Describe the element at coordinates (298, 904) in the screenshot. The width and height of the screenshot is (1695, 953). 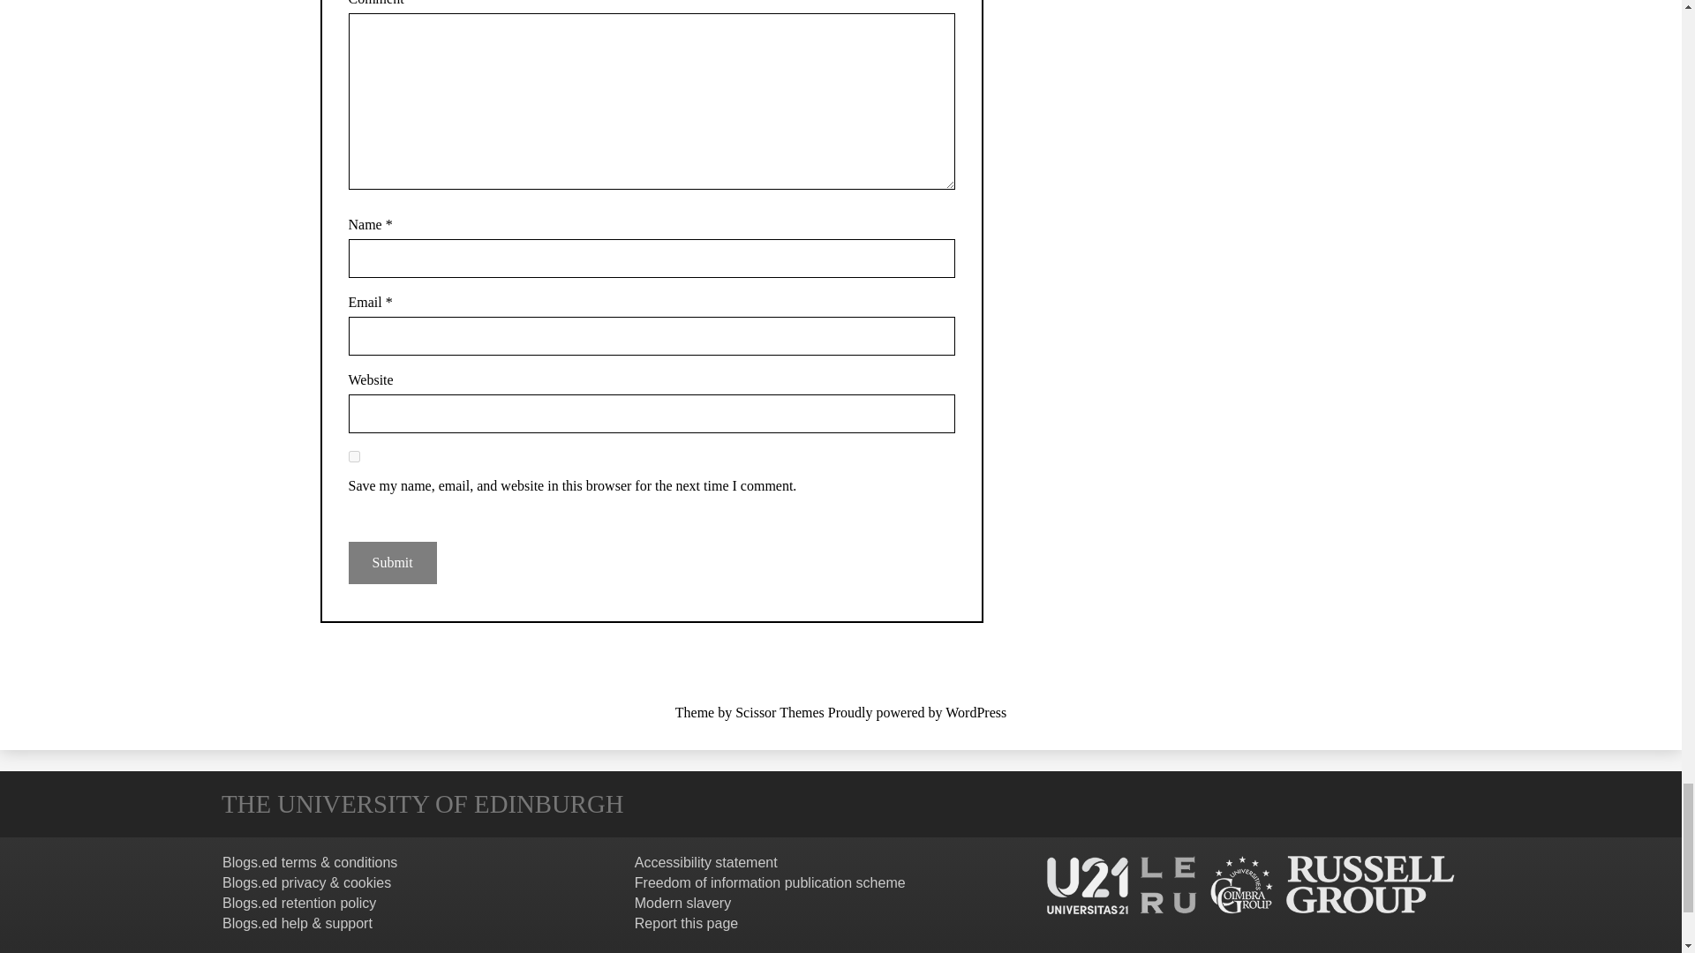
I see `Blogs.ed retention policy` at that location.